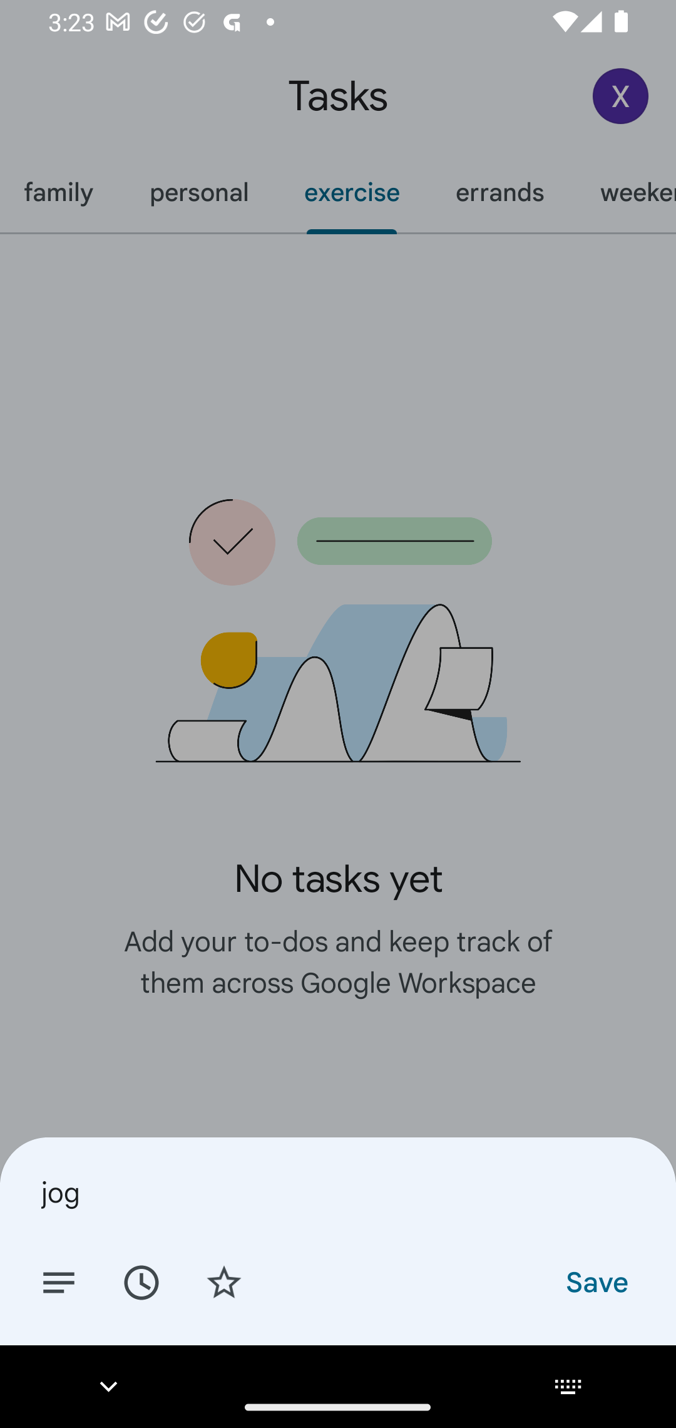 Image resolution: width=676 pixels, height=1428 pixels. Describe the element at coordinates (338, 1192) in the screenshot. I see `jog` at that location.